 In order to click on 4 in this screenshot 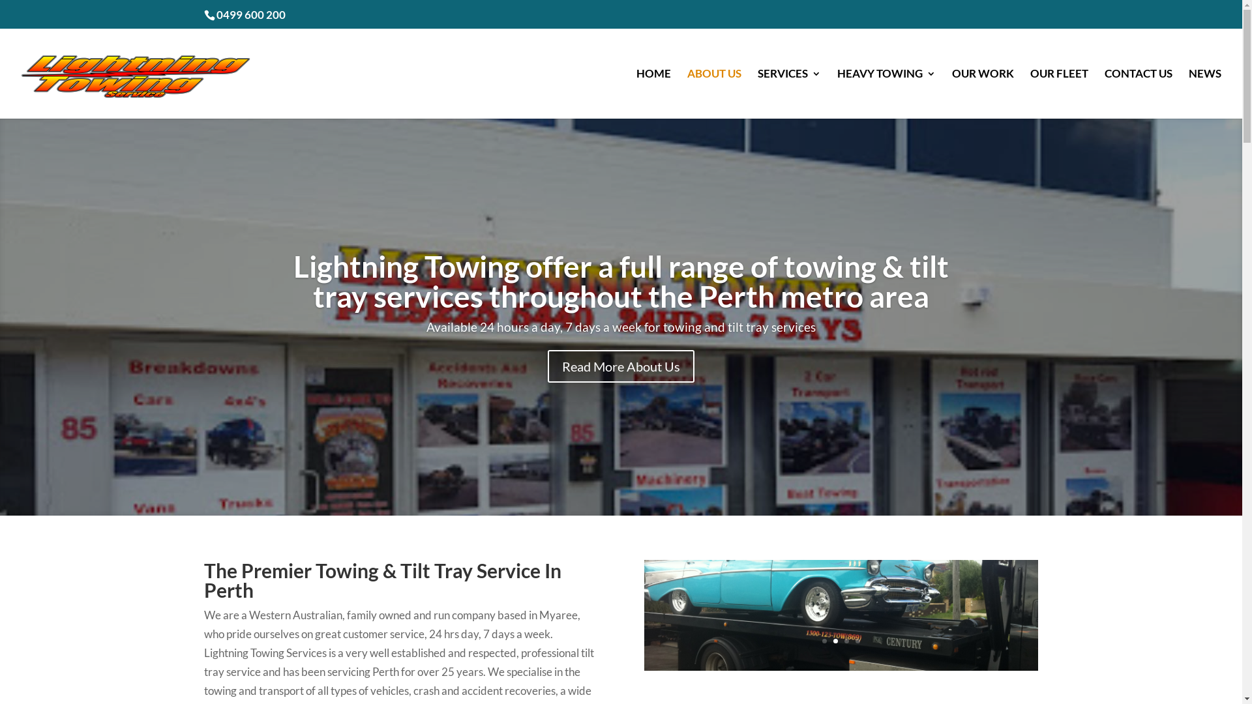, I will do `click(858, 641)`.